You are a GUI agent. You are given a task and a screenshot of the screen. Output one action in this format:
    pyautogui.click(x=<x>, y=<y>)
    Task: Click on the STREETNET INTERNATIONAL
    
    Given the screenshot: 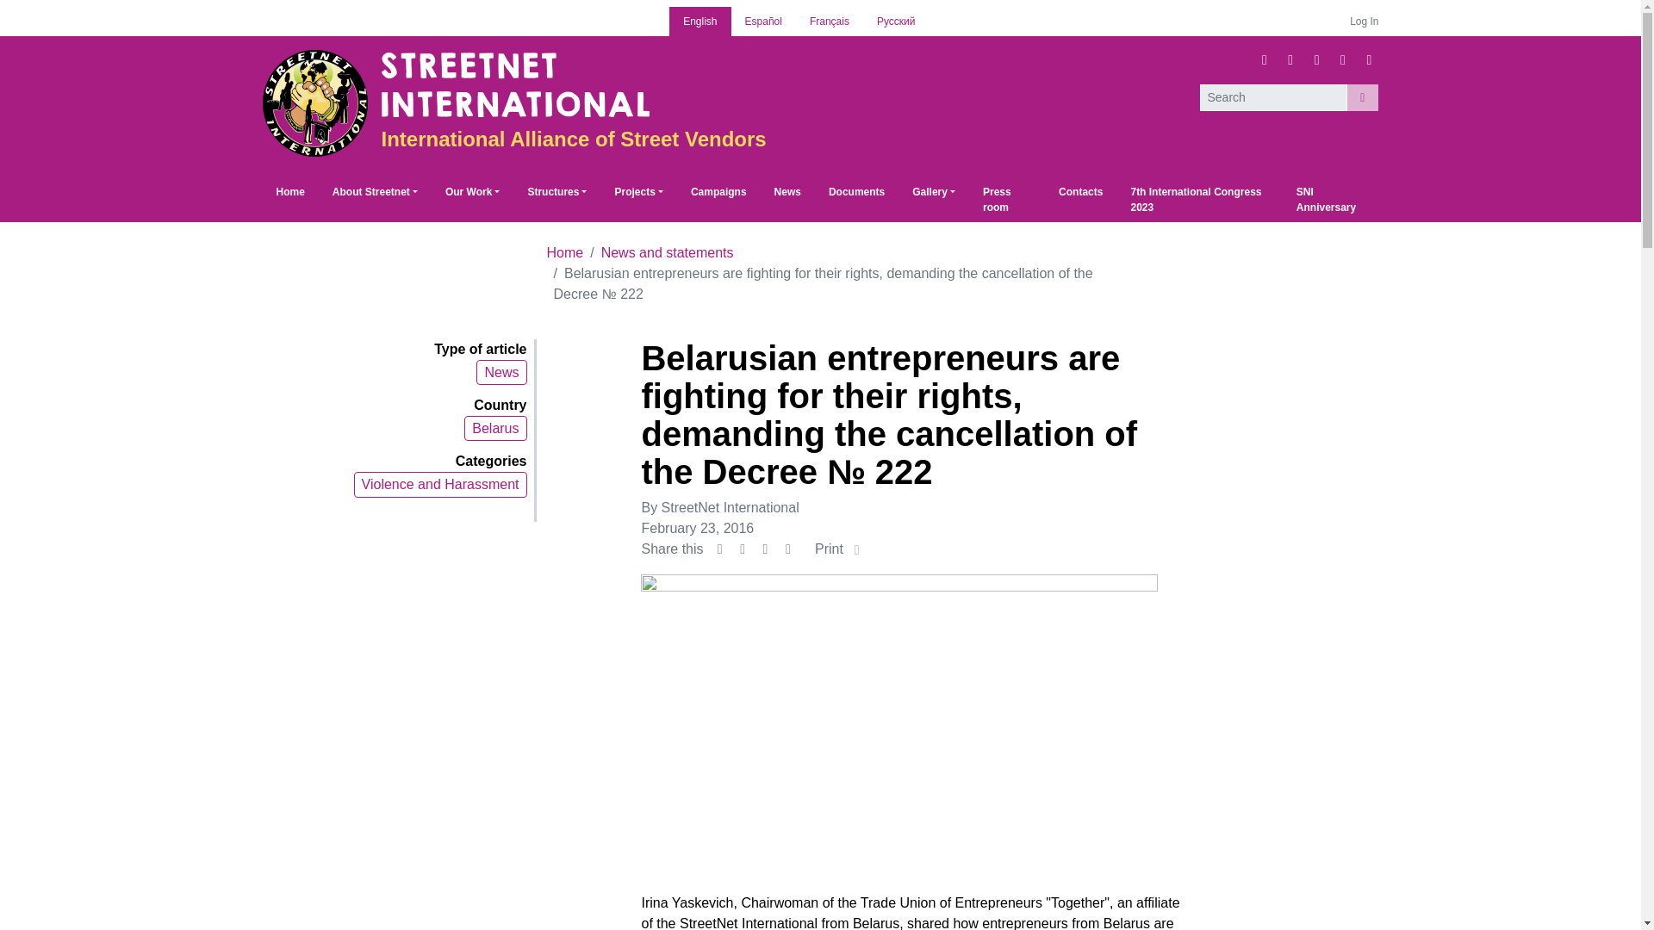 What is the action you would take?
    pyautogui.click(x=513, y=84)
    